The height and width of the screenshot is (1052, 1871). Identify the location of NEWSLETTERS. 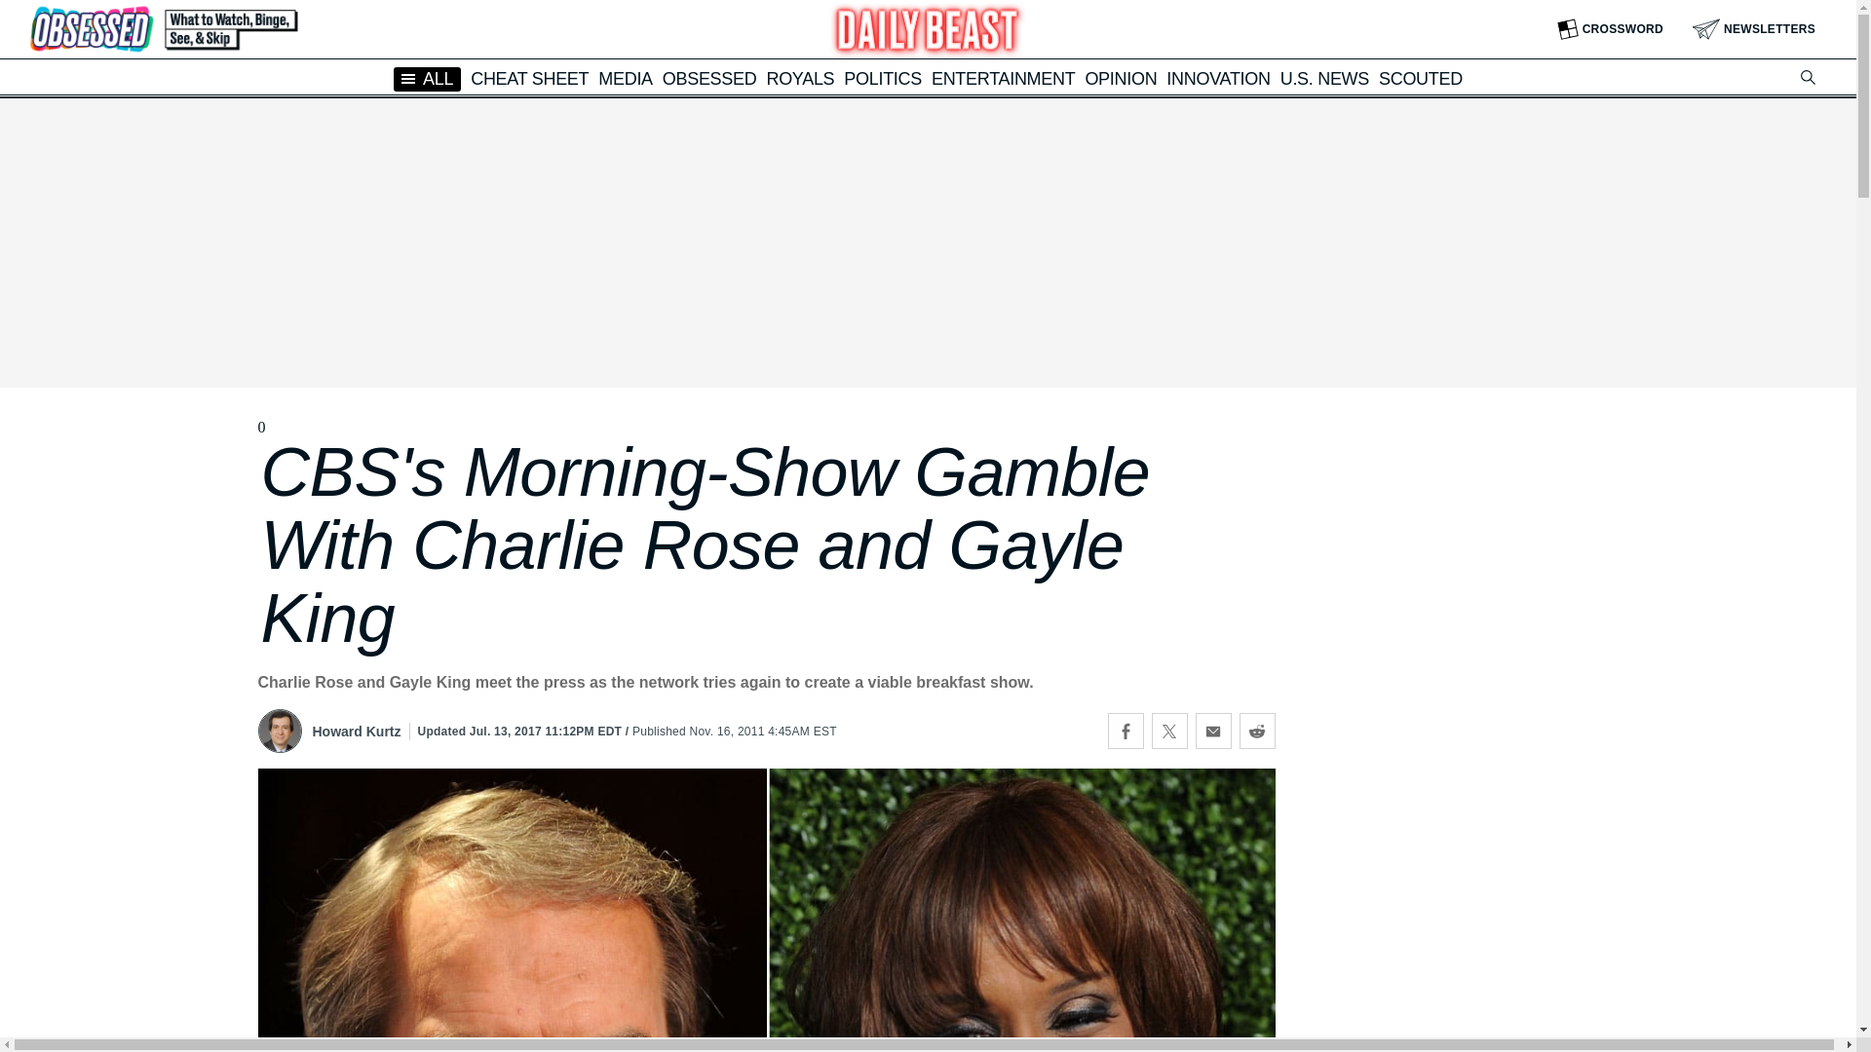
(1754, 29).